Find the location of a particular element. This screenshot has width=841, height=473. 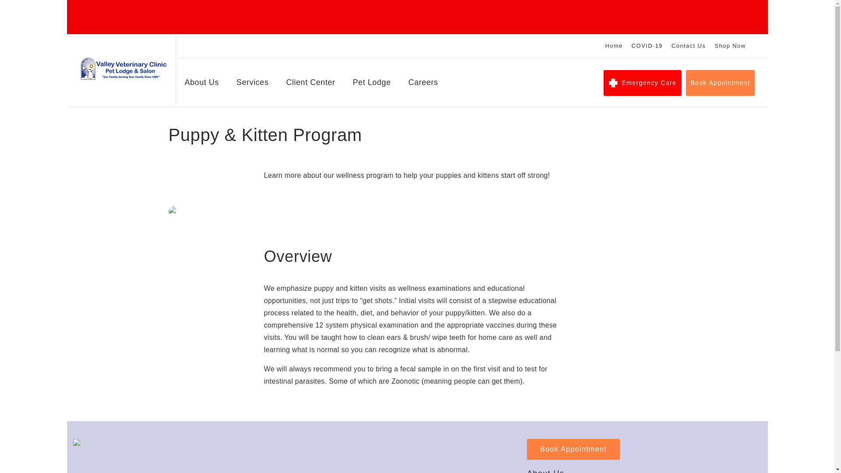

About Us is located at coordinates (546, 471).